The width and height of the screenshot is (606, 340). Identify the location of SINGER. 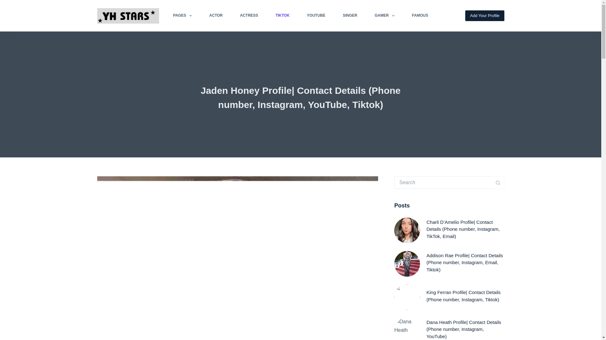
(350, 16).